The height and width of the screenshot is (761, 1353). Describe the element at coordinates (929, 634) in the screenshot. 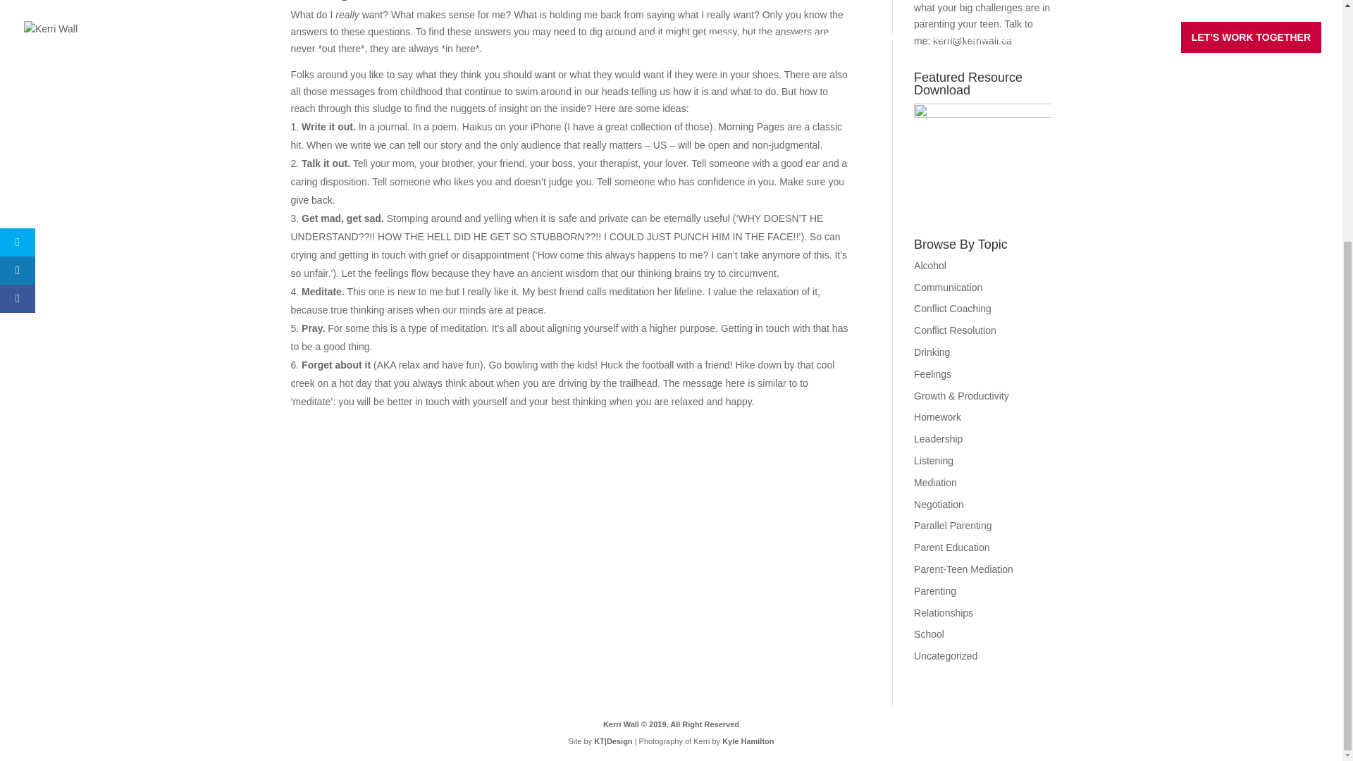

I see `School` at that location.